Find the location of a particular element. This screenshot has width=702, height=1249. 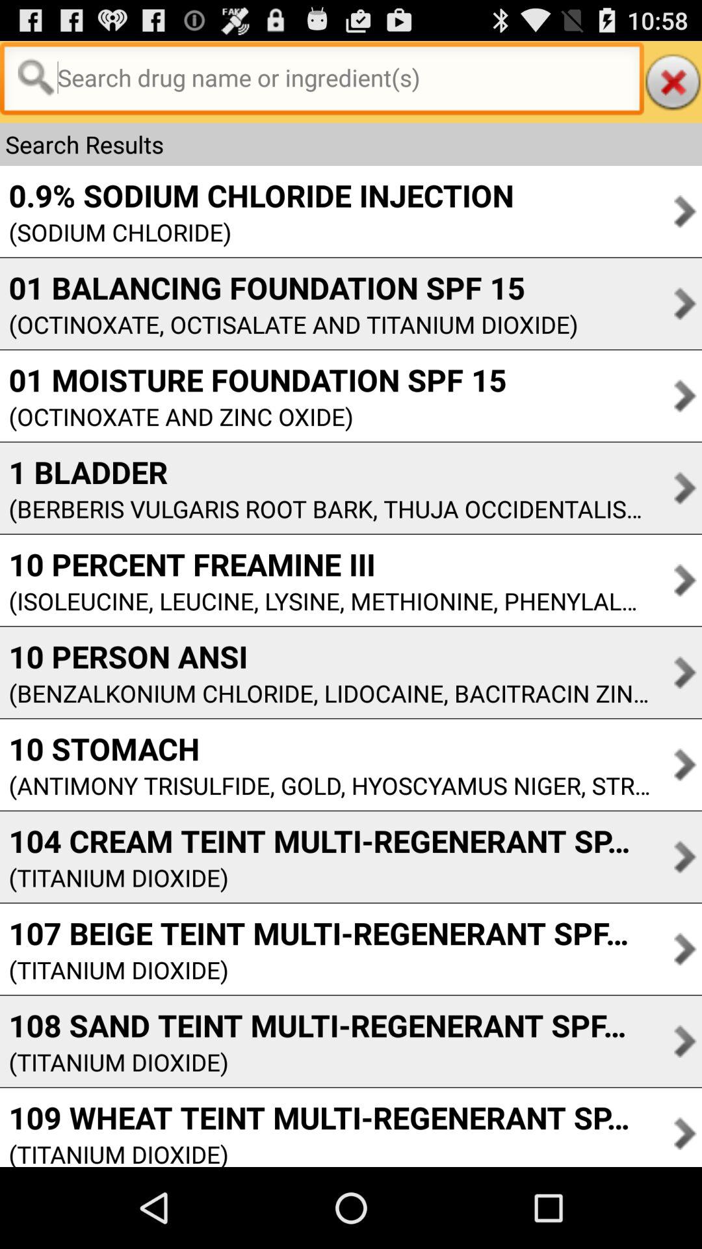

press the 10 person ansi icon is located at coordinates (325, 656).